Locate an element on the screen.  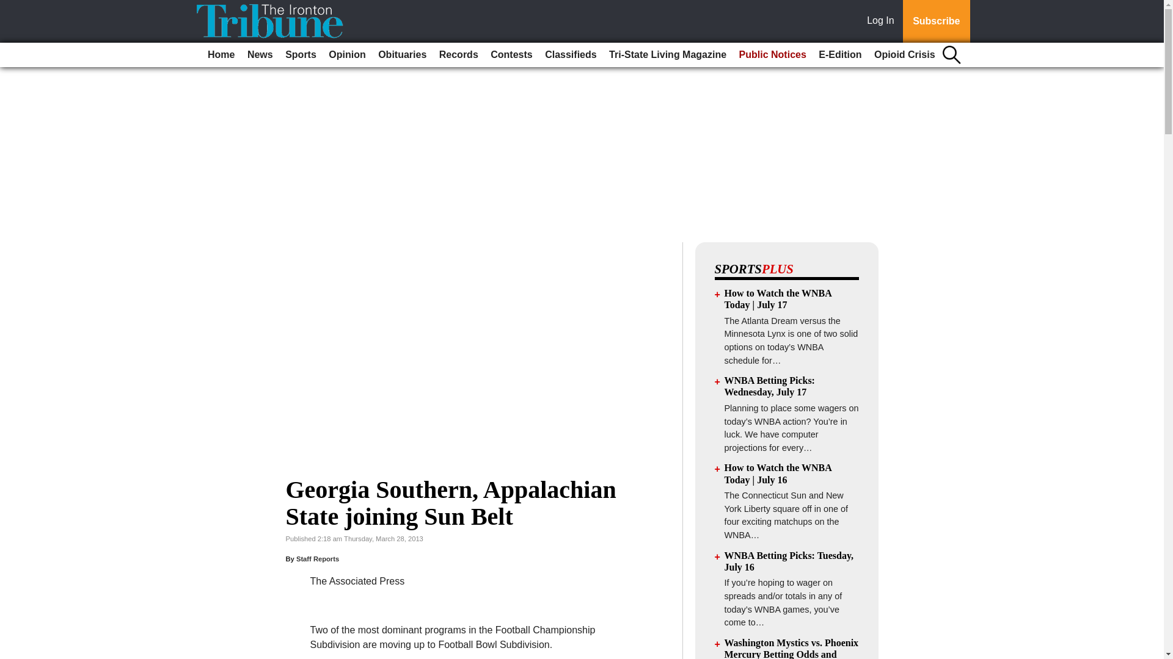
Obituaries is located at coordinates (402, 55).